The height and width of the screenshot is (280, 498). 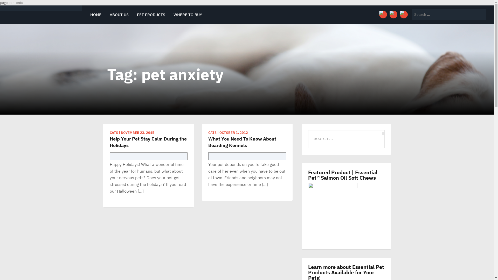 What do you see at coordinates (247, 142) in the screenshot?
I see `What You Need To Know About Boarding Kennels` at bounding box center [247, 142].